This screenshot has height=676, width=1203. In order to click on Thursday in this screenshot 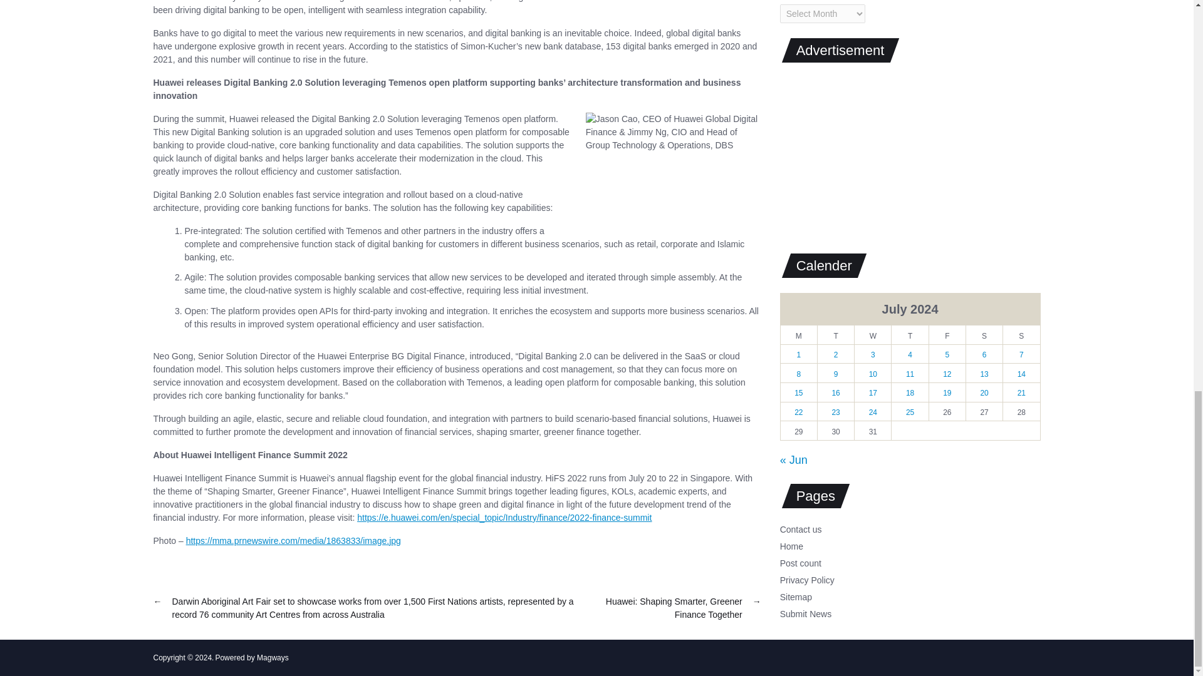, I will do `click(910, 332)`.